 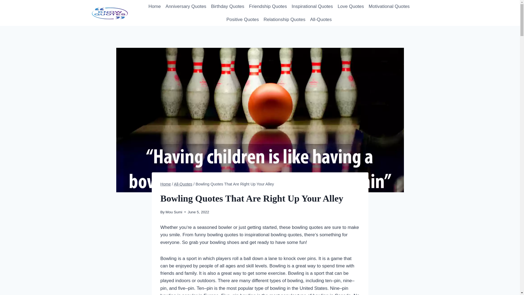 I want to click on Motivational Quotes, so click(x=389, y=7).